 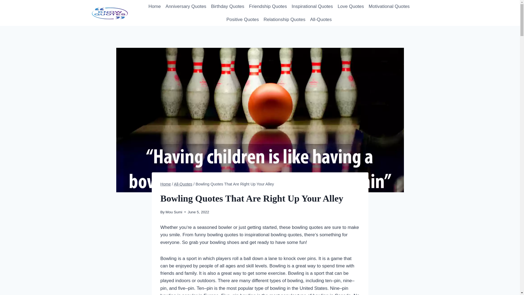 I want to click on Motivational Quotes, so click(x=389, y=7).